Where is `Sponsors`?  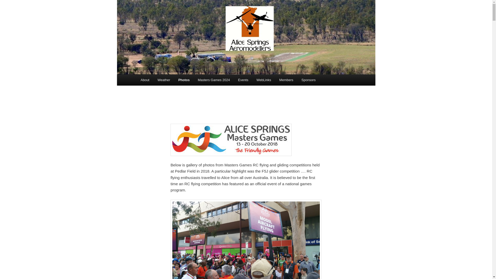
Sponsors is located at coordinates (308, 80).